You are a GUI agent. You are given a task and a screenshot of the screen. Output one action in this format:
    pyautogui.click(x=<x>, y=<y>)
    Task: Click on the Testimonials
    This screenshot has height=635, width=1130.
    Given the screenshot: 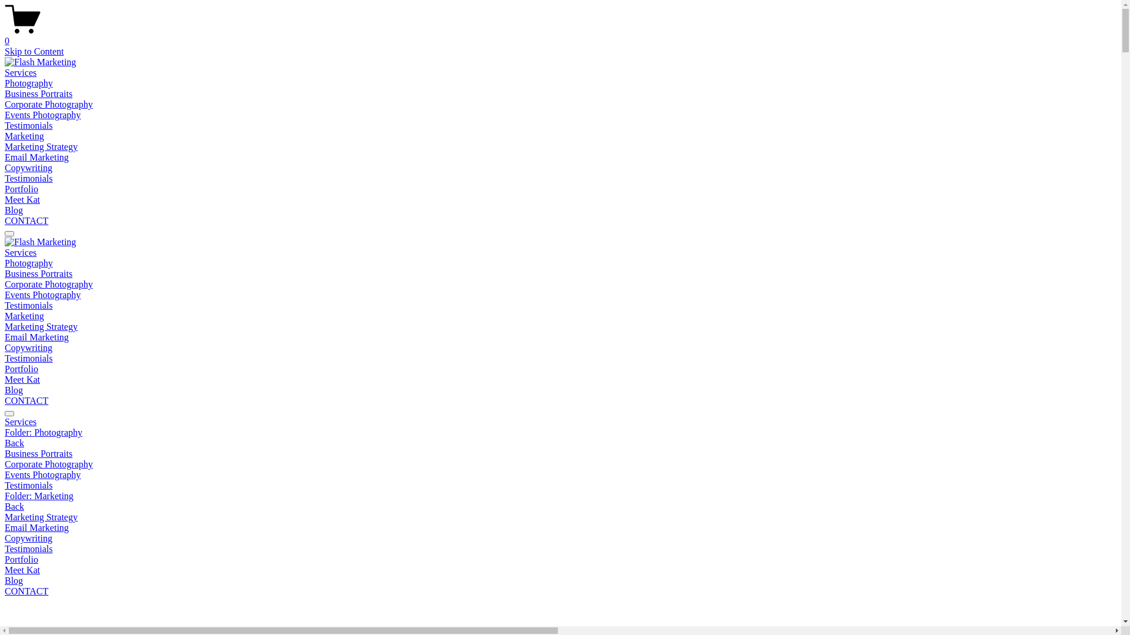 What is the action you would take?
    pyautogui.click(x=29, y=486)
    